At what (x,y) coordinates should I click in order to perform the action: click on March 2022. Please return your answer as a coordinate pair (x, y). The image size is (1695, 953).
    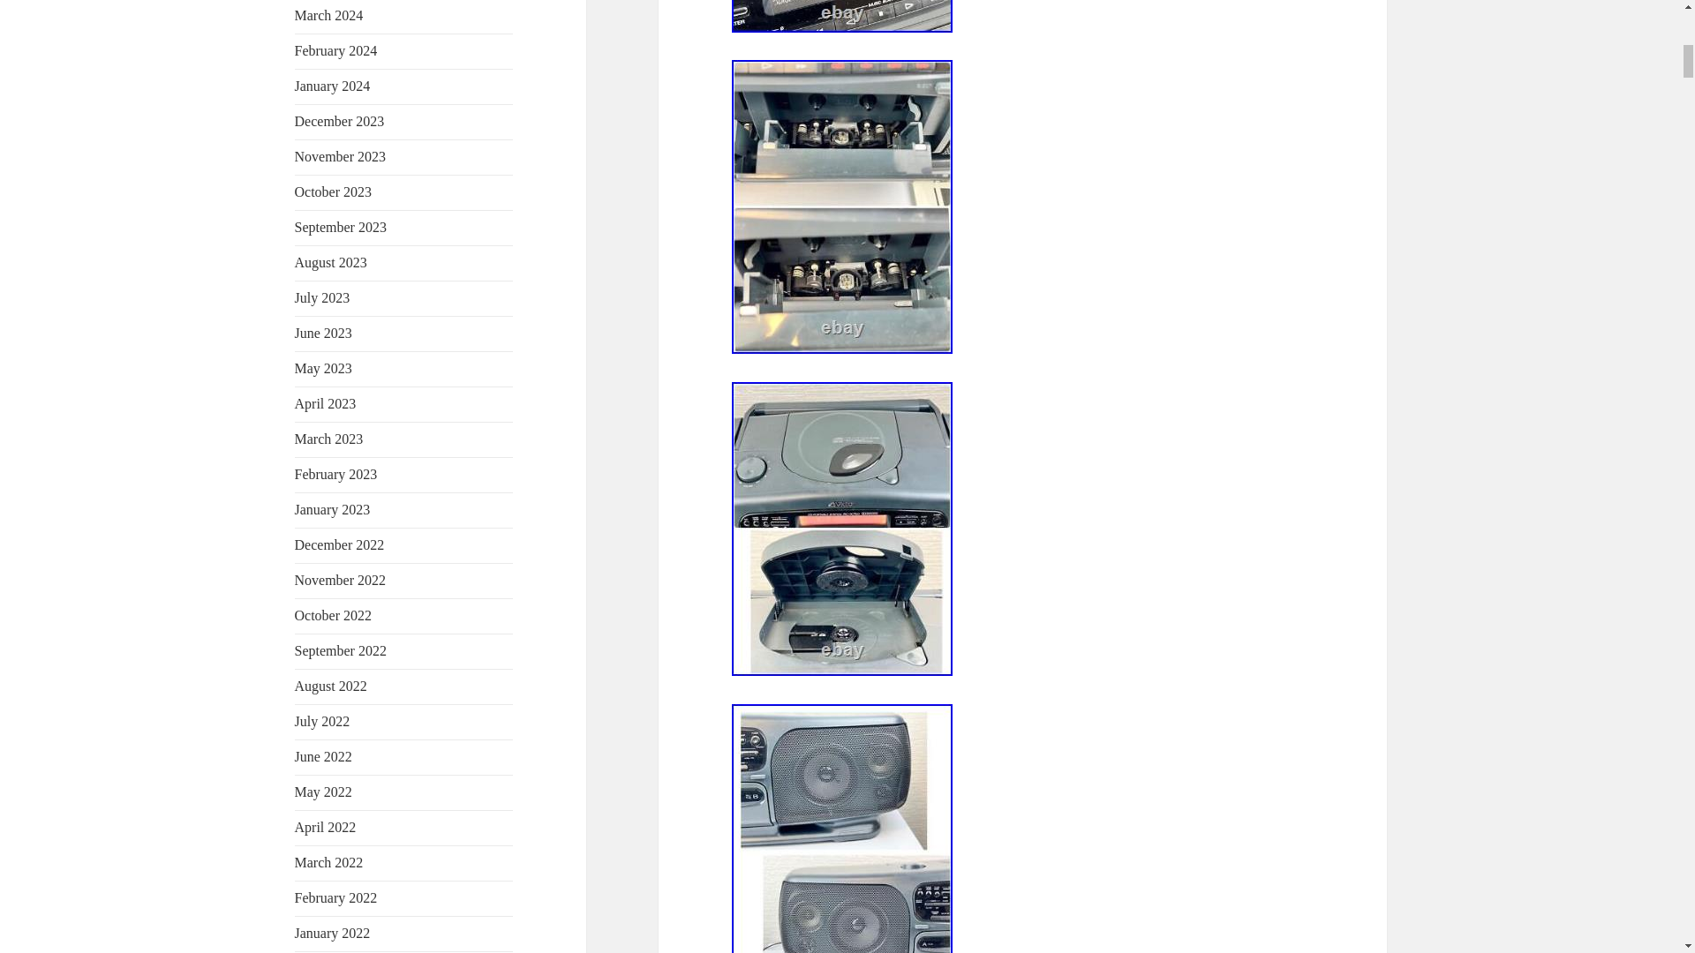
    Looking at the image, I should click on (329, 862).